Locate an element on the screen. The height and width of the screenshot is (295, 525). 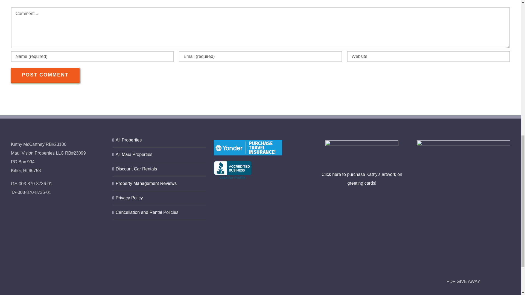
All Properties is located at coordinates (159, 140).